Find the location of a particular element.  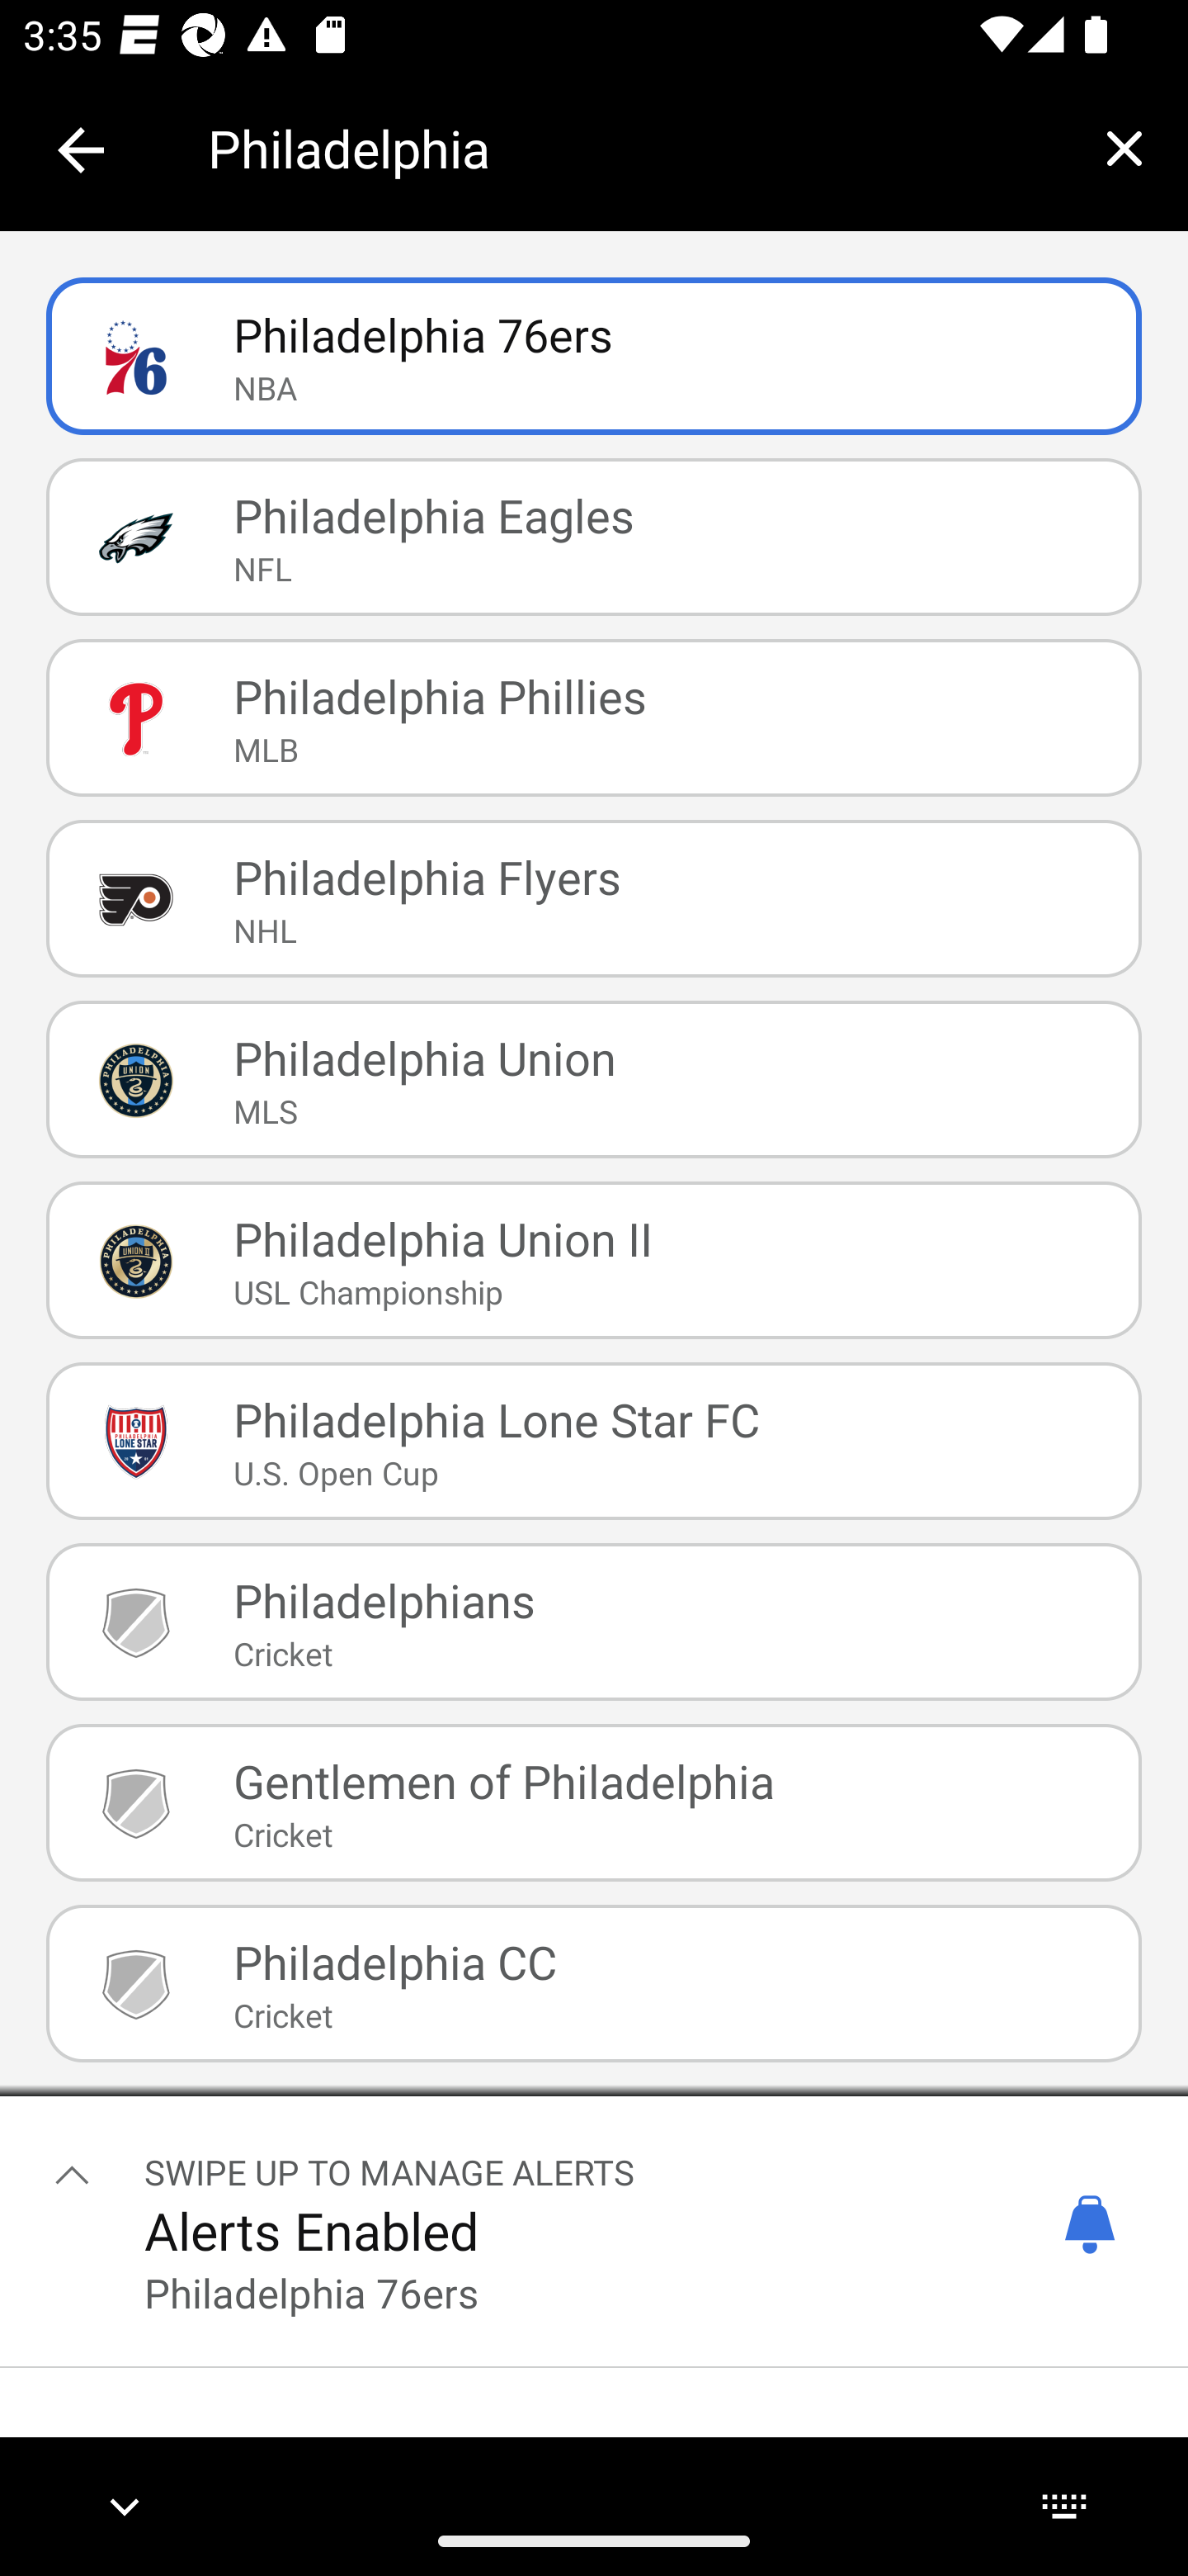

Philadelphia Phillies MLB is located at coordinates (594, 717).